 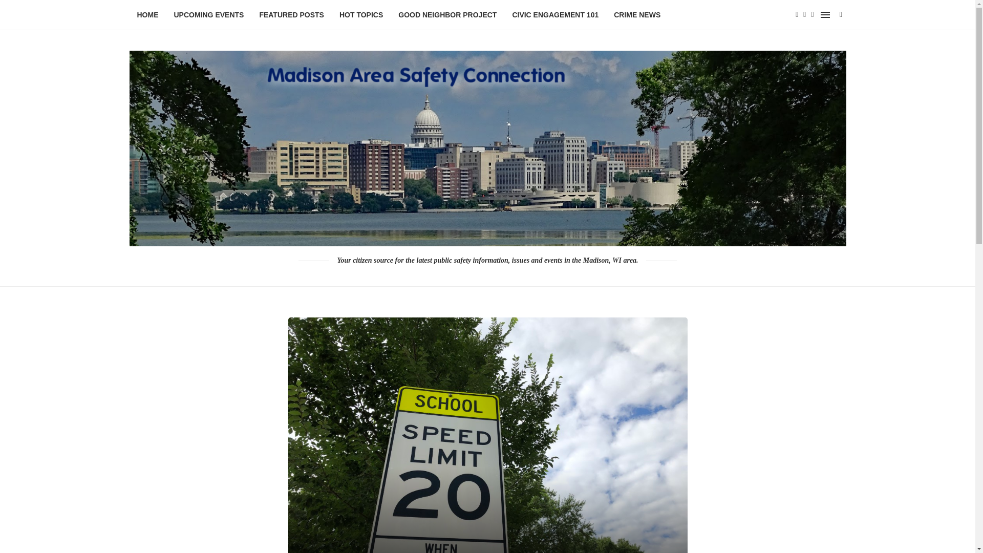 I want to click on HOT TOPICS, so click(x=361, y=15).